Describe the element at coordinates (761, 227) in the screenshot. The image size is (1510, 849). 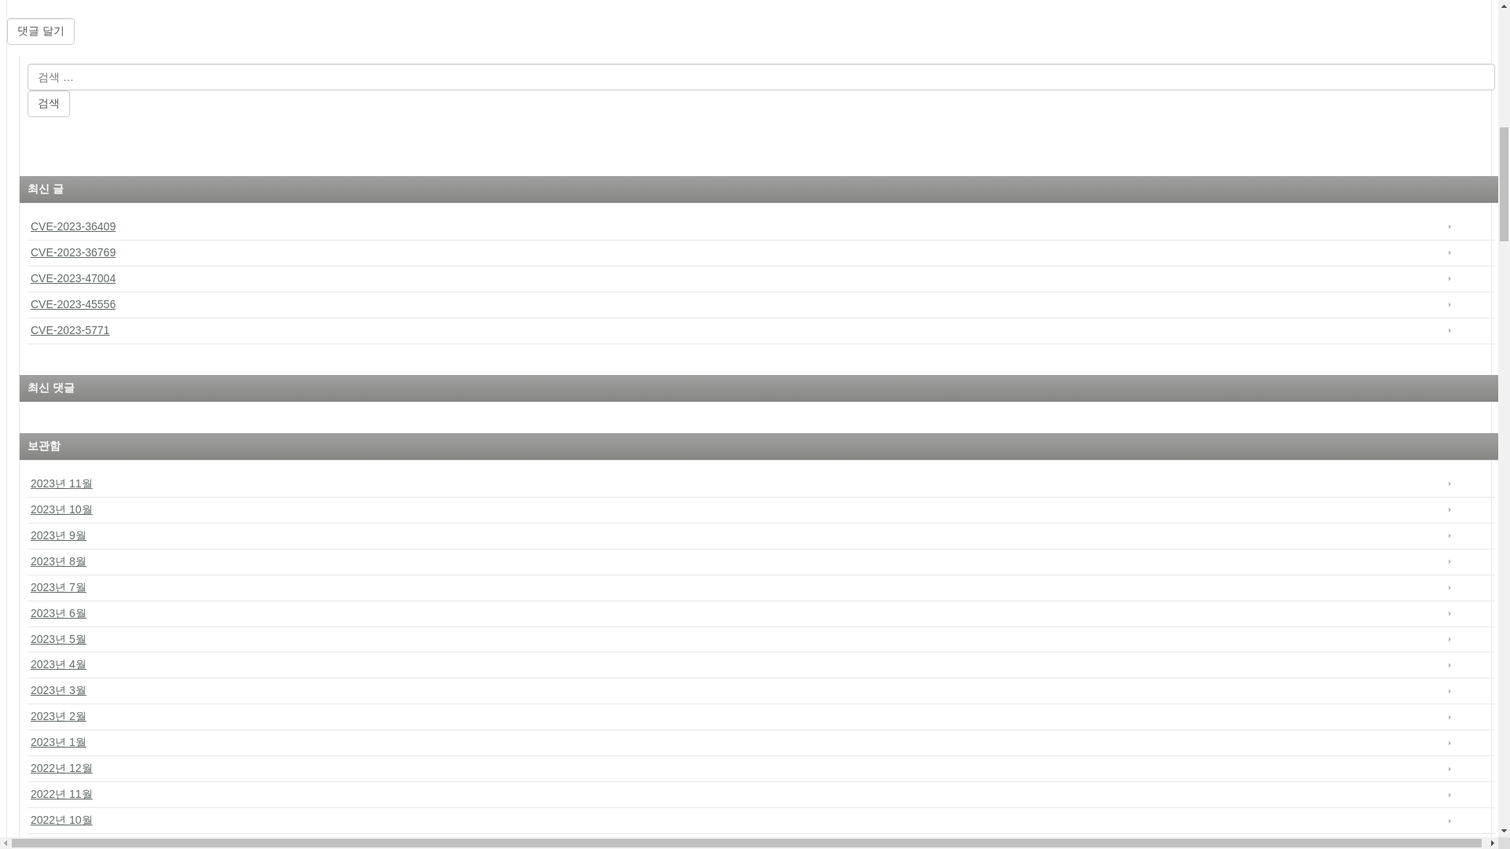
I see `CVE-2023-36409` at that location.